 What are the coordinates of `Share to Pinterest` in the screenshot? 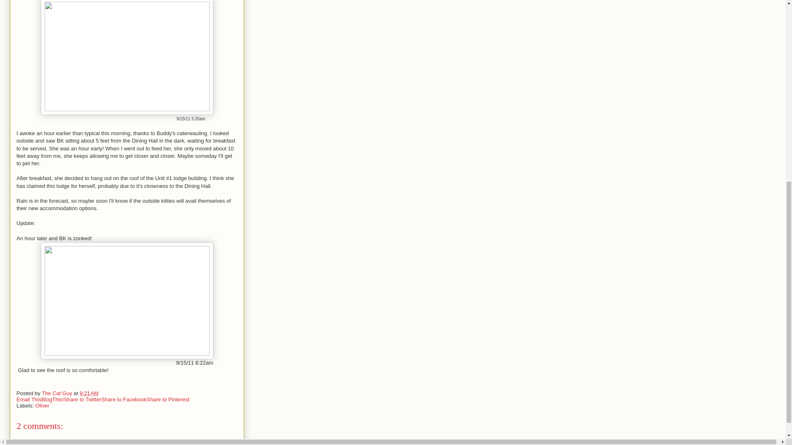 It's located at (167, 400).